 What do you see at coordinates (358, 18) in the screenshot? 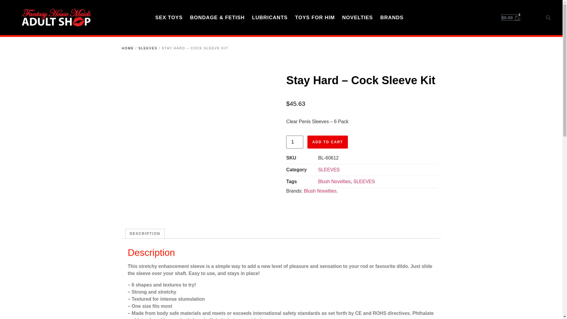
I see `NOVELTIES` at bounding box center [358, 18].